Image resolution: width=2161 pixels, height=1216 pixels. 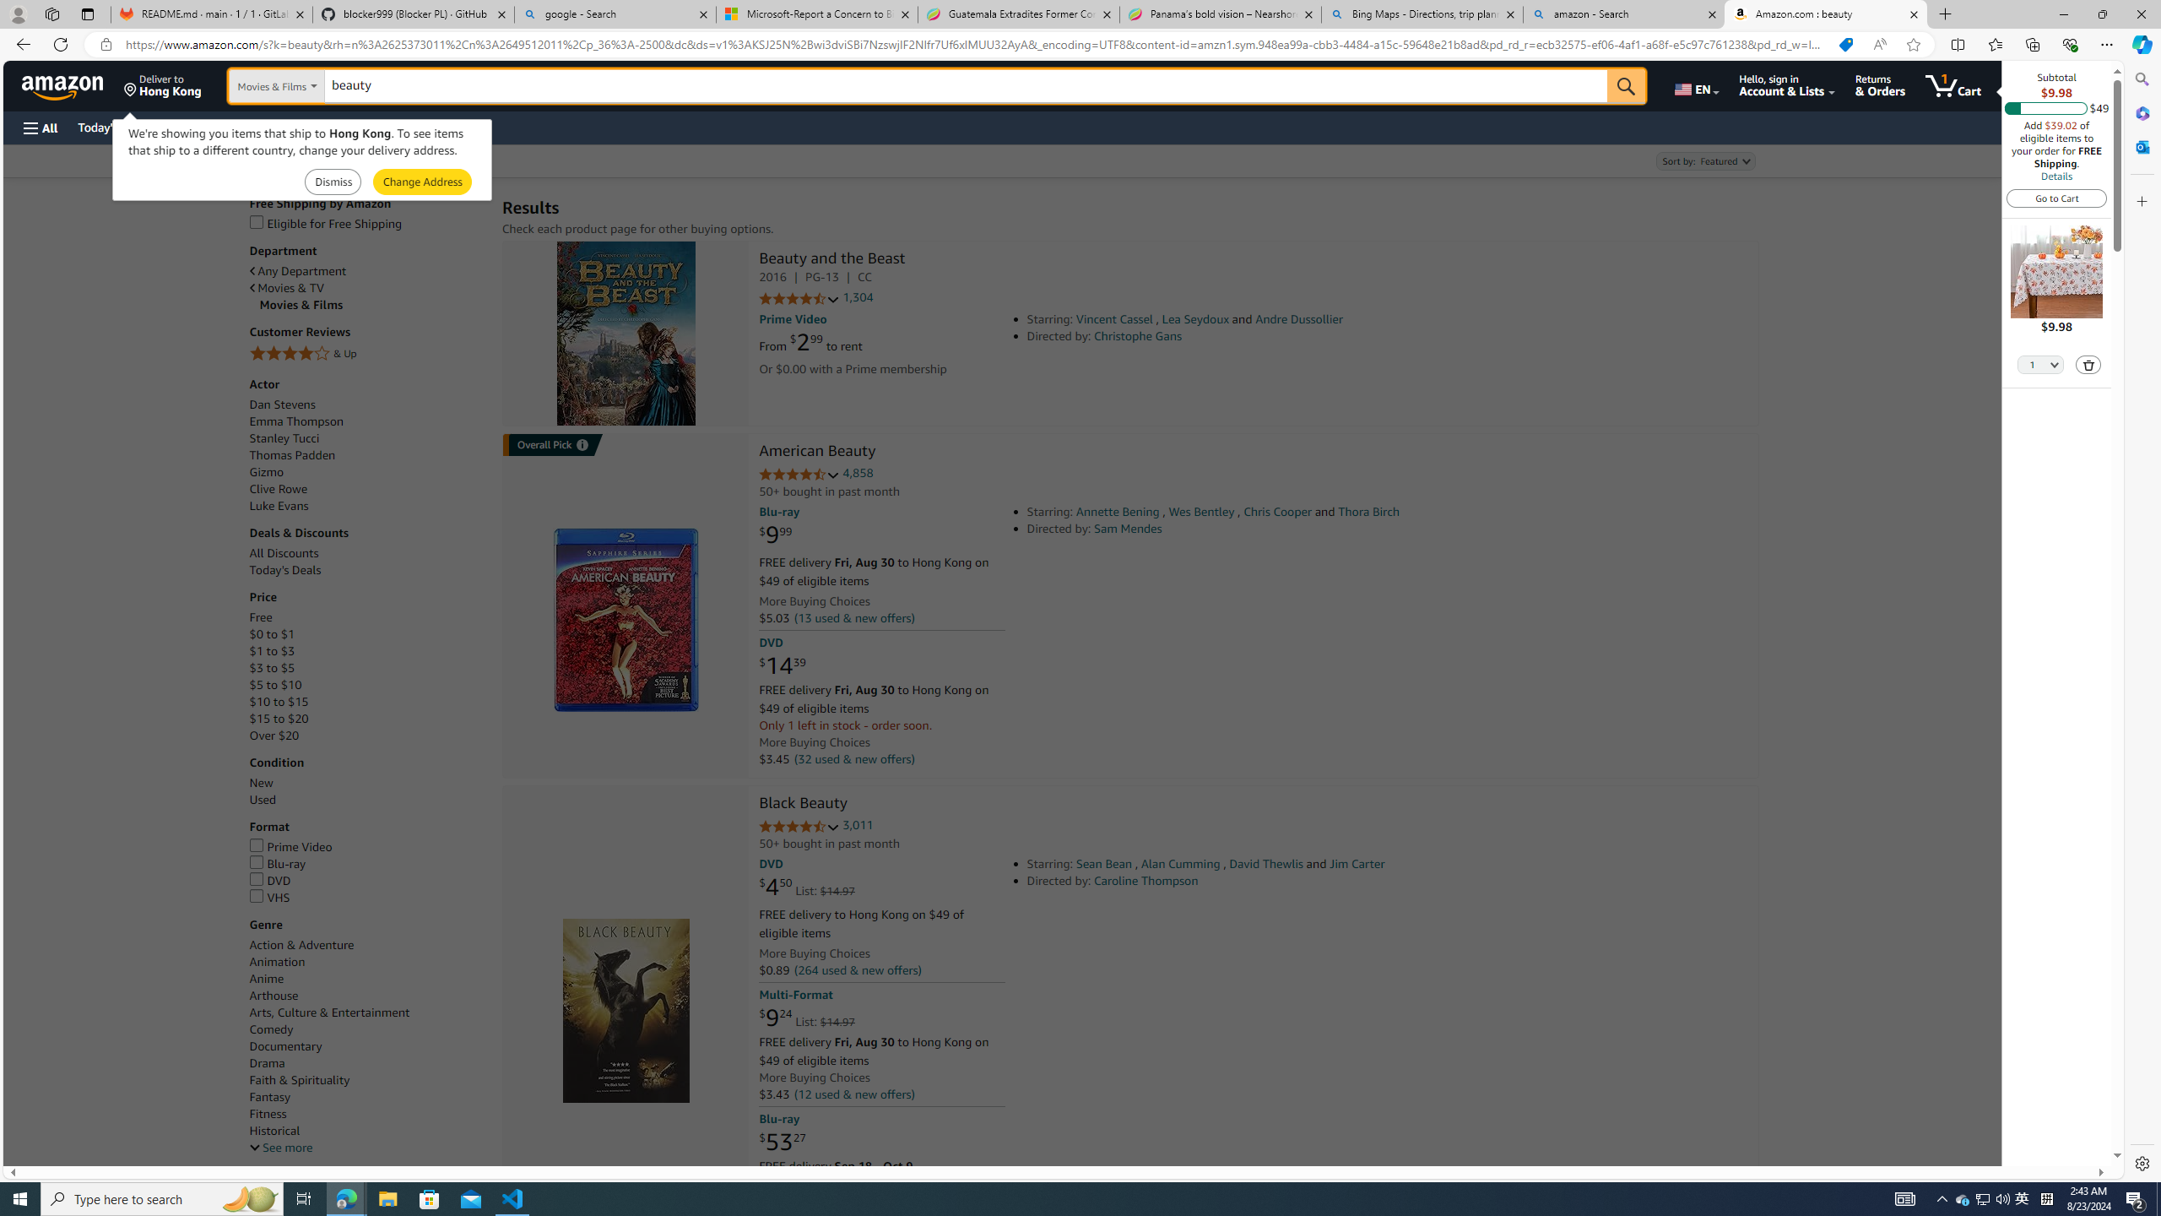 I want to click on Vincent Cassel, so click(x=1114, y=319).